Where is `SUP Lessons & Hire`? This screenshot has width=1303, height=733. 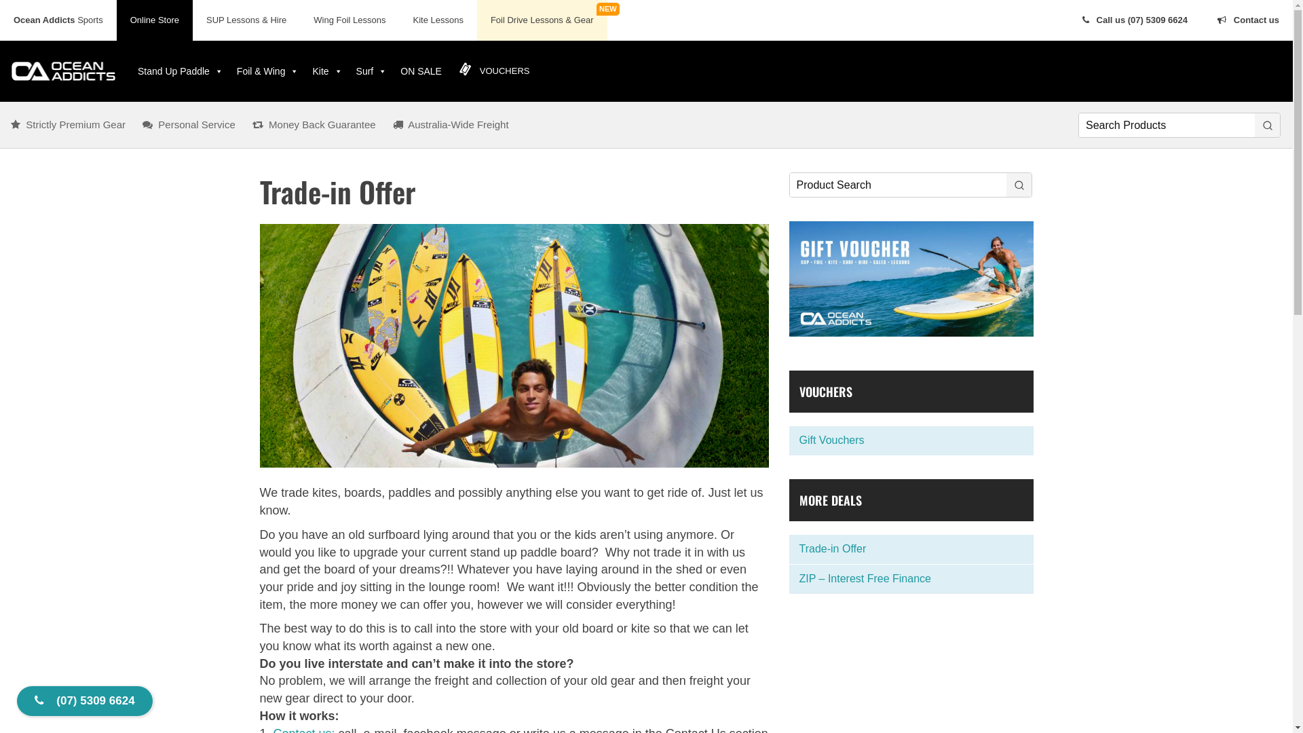 SUP Lessons & Hire is located at coordinates (246, 20).